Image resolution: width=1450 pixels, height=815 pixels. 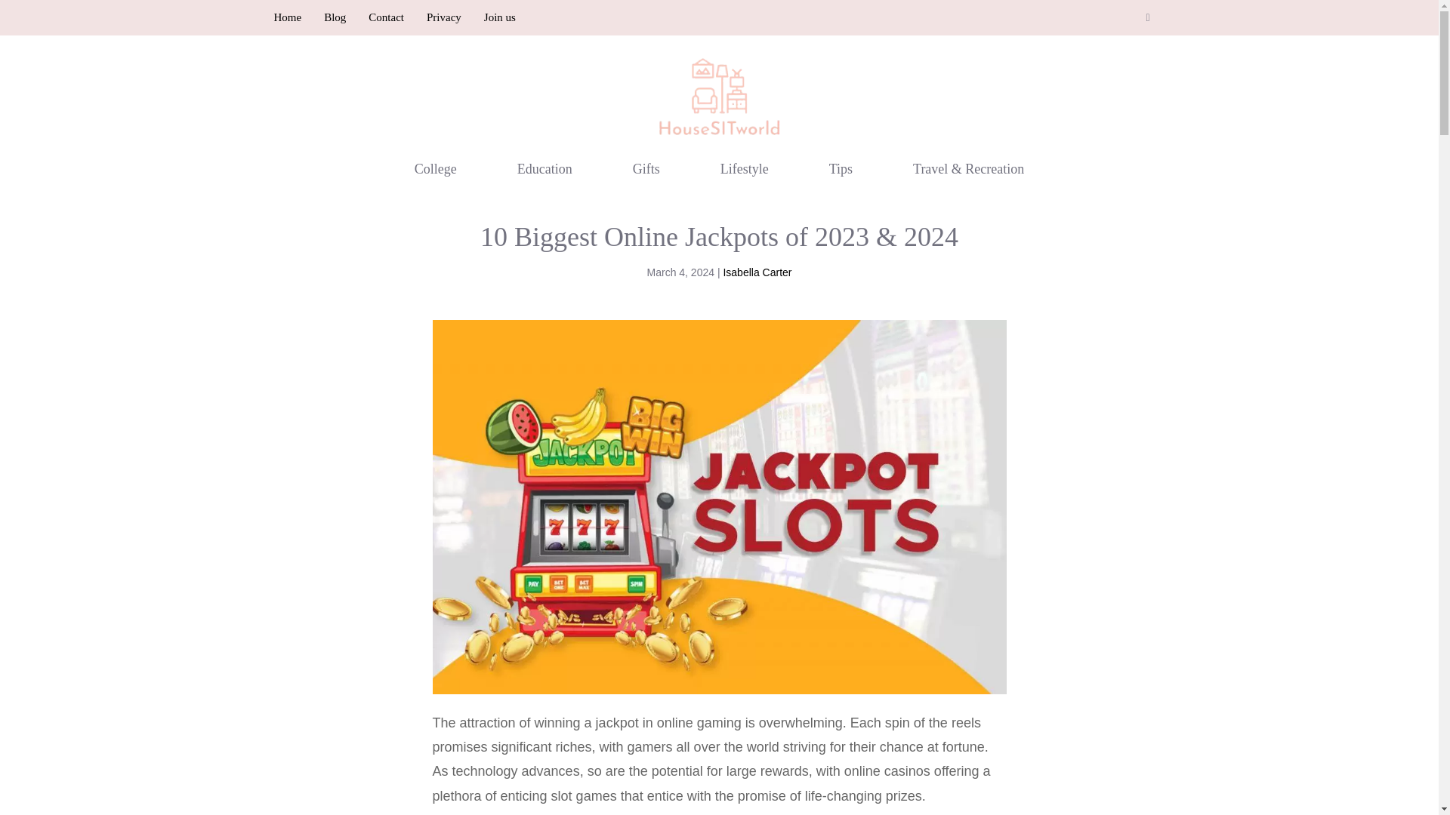 What do you see at coordinates (757, 272) in the screenshot?
I see `View all posts by Isabella Carter` at bounding box center [757, 272].